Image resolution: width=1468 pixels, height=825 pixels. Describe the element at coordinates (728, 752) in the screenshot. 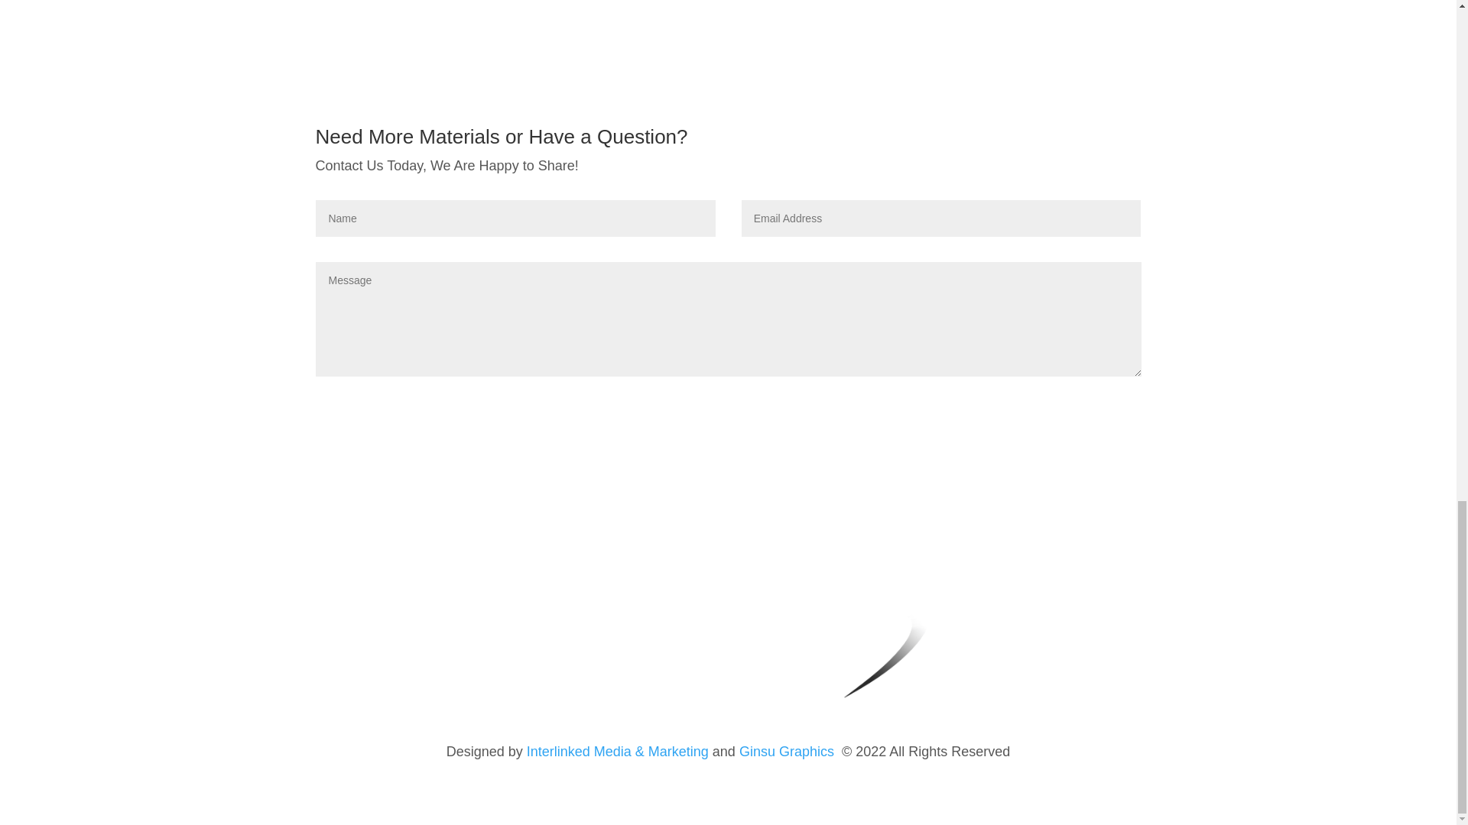

I see `Page 8` at that location.